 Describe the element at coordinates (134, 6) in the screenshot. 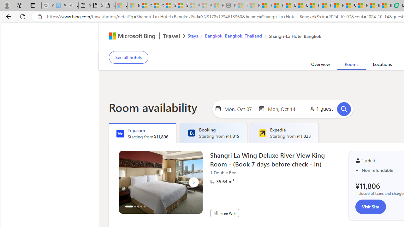

I see `Microsoft Services Agreement - Sleeping` at that location.